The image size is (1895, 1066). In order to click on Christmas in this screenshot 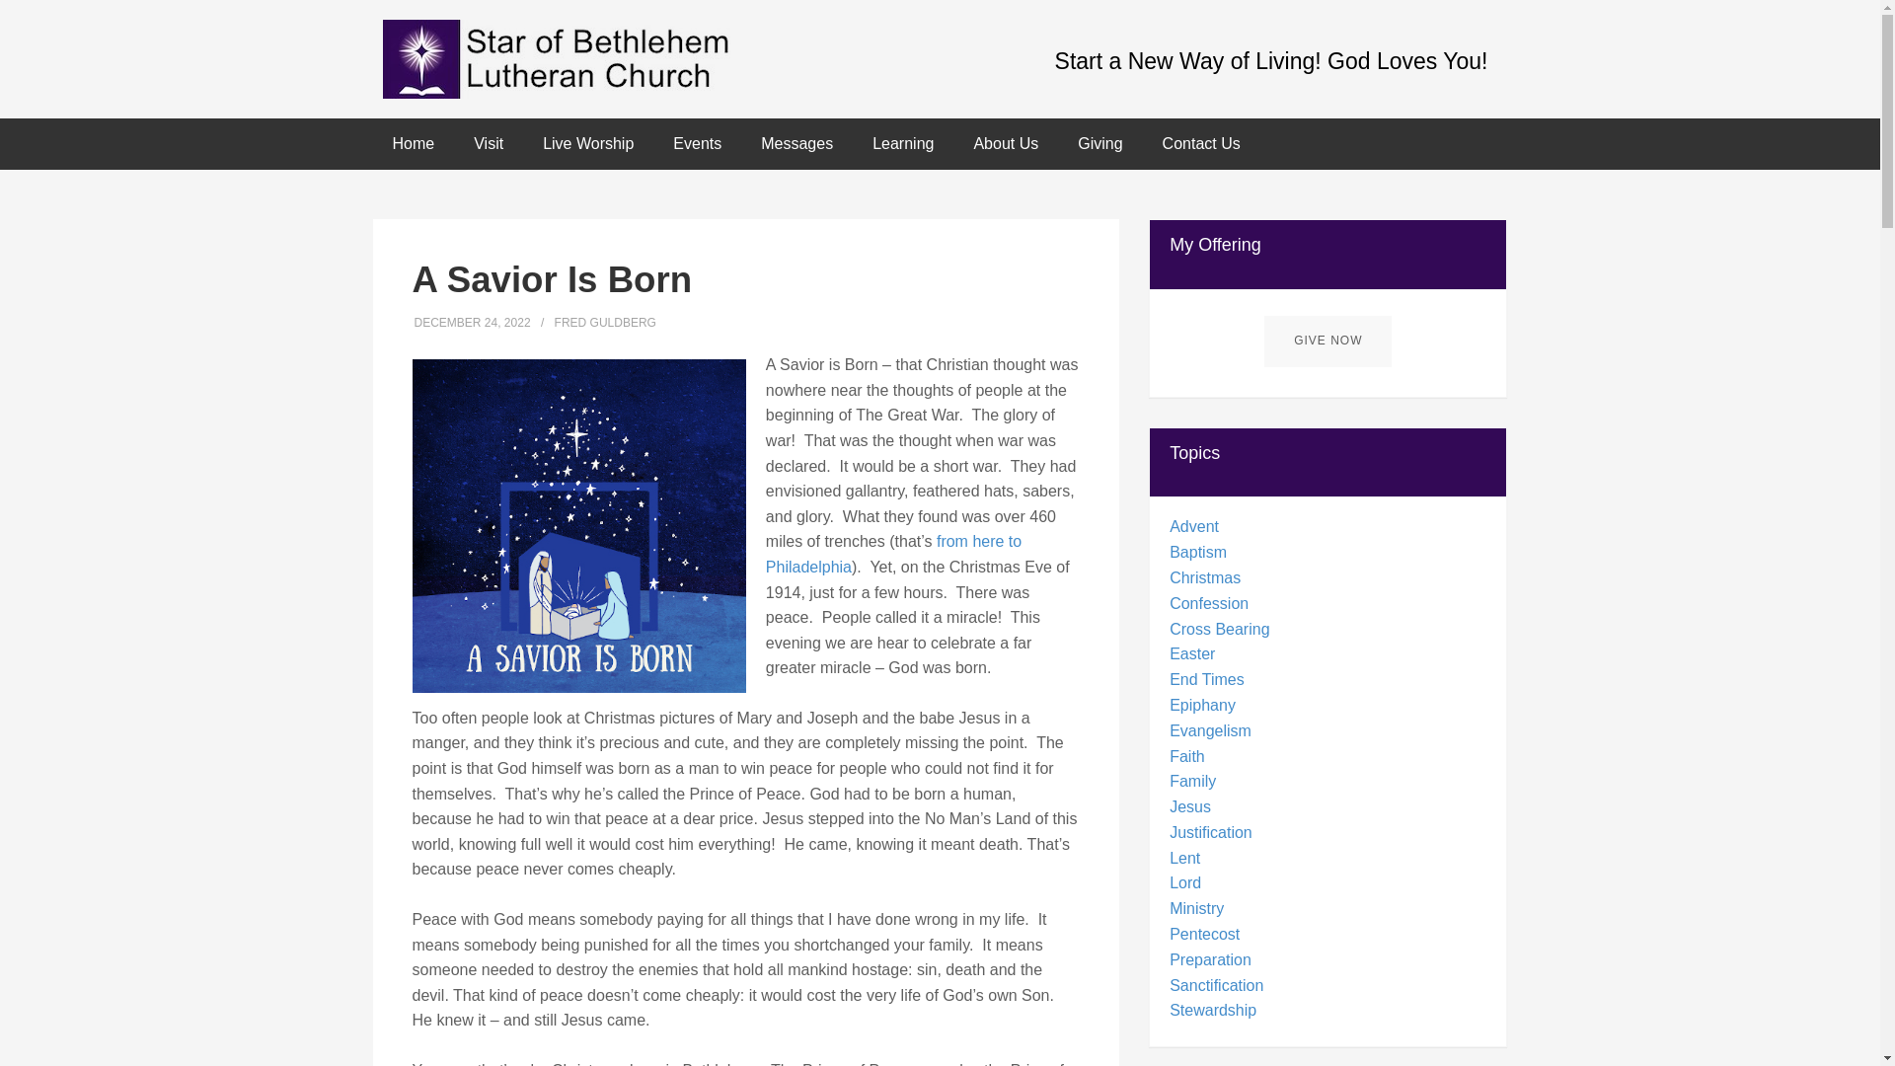, I will do `click(1204, 577)`.